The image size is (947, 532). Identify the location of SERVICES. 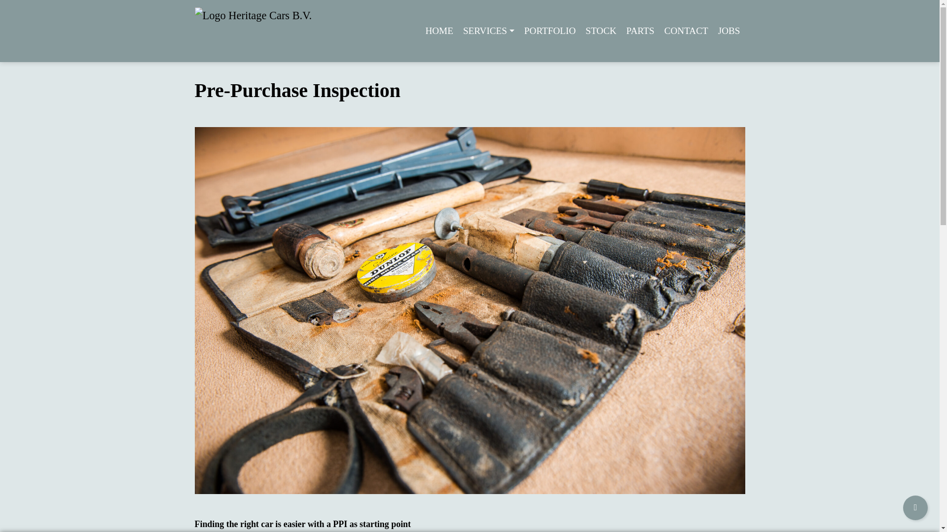
(488, 32).